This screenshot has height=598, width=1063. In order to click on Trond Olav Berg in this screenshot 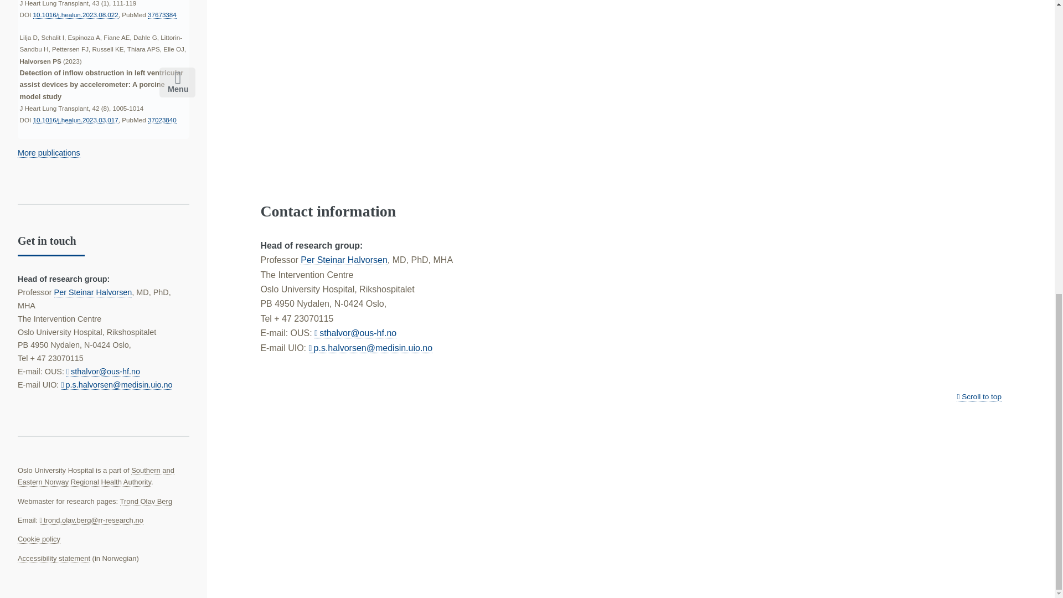, I will do `click(146, 501)`.